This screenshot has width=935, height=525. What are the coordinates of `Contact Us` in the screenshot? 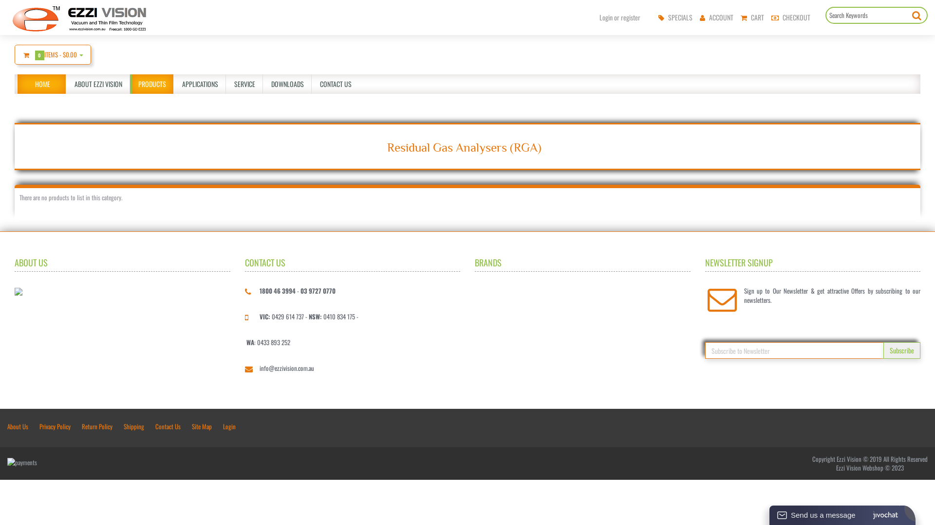 It's located at (168, 426).